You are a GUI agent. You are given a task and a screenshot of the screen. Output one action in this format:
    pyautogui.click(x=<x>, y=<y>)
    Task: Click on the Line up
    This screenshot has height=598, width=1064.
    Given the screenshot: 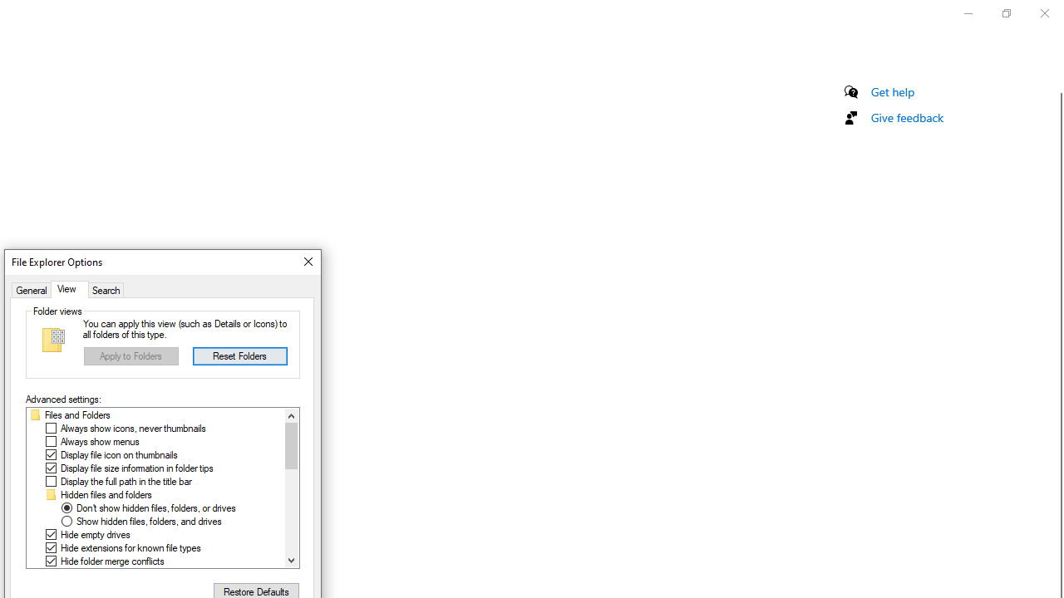 What is the action you would take?
    pyautogui.click(x=291, y=415)
    